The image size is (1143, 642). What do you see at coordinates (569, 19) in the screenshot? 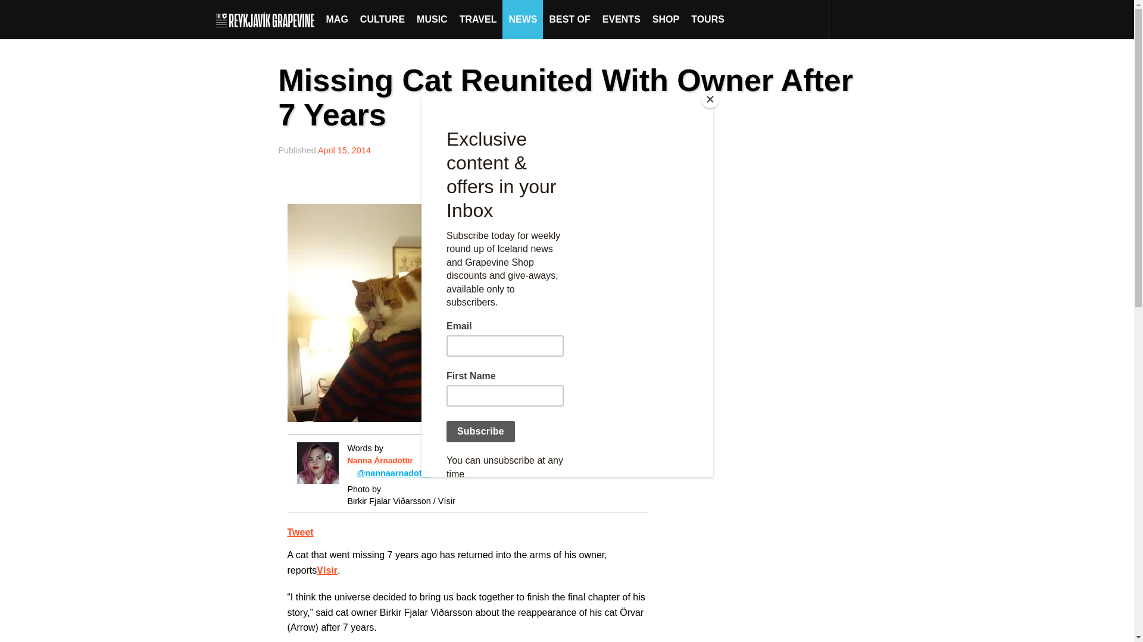
I see `BEST OF` at bounding box center [569, 19].